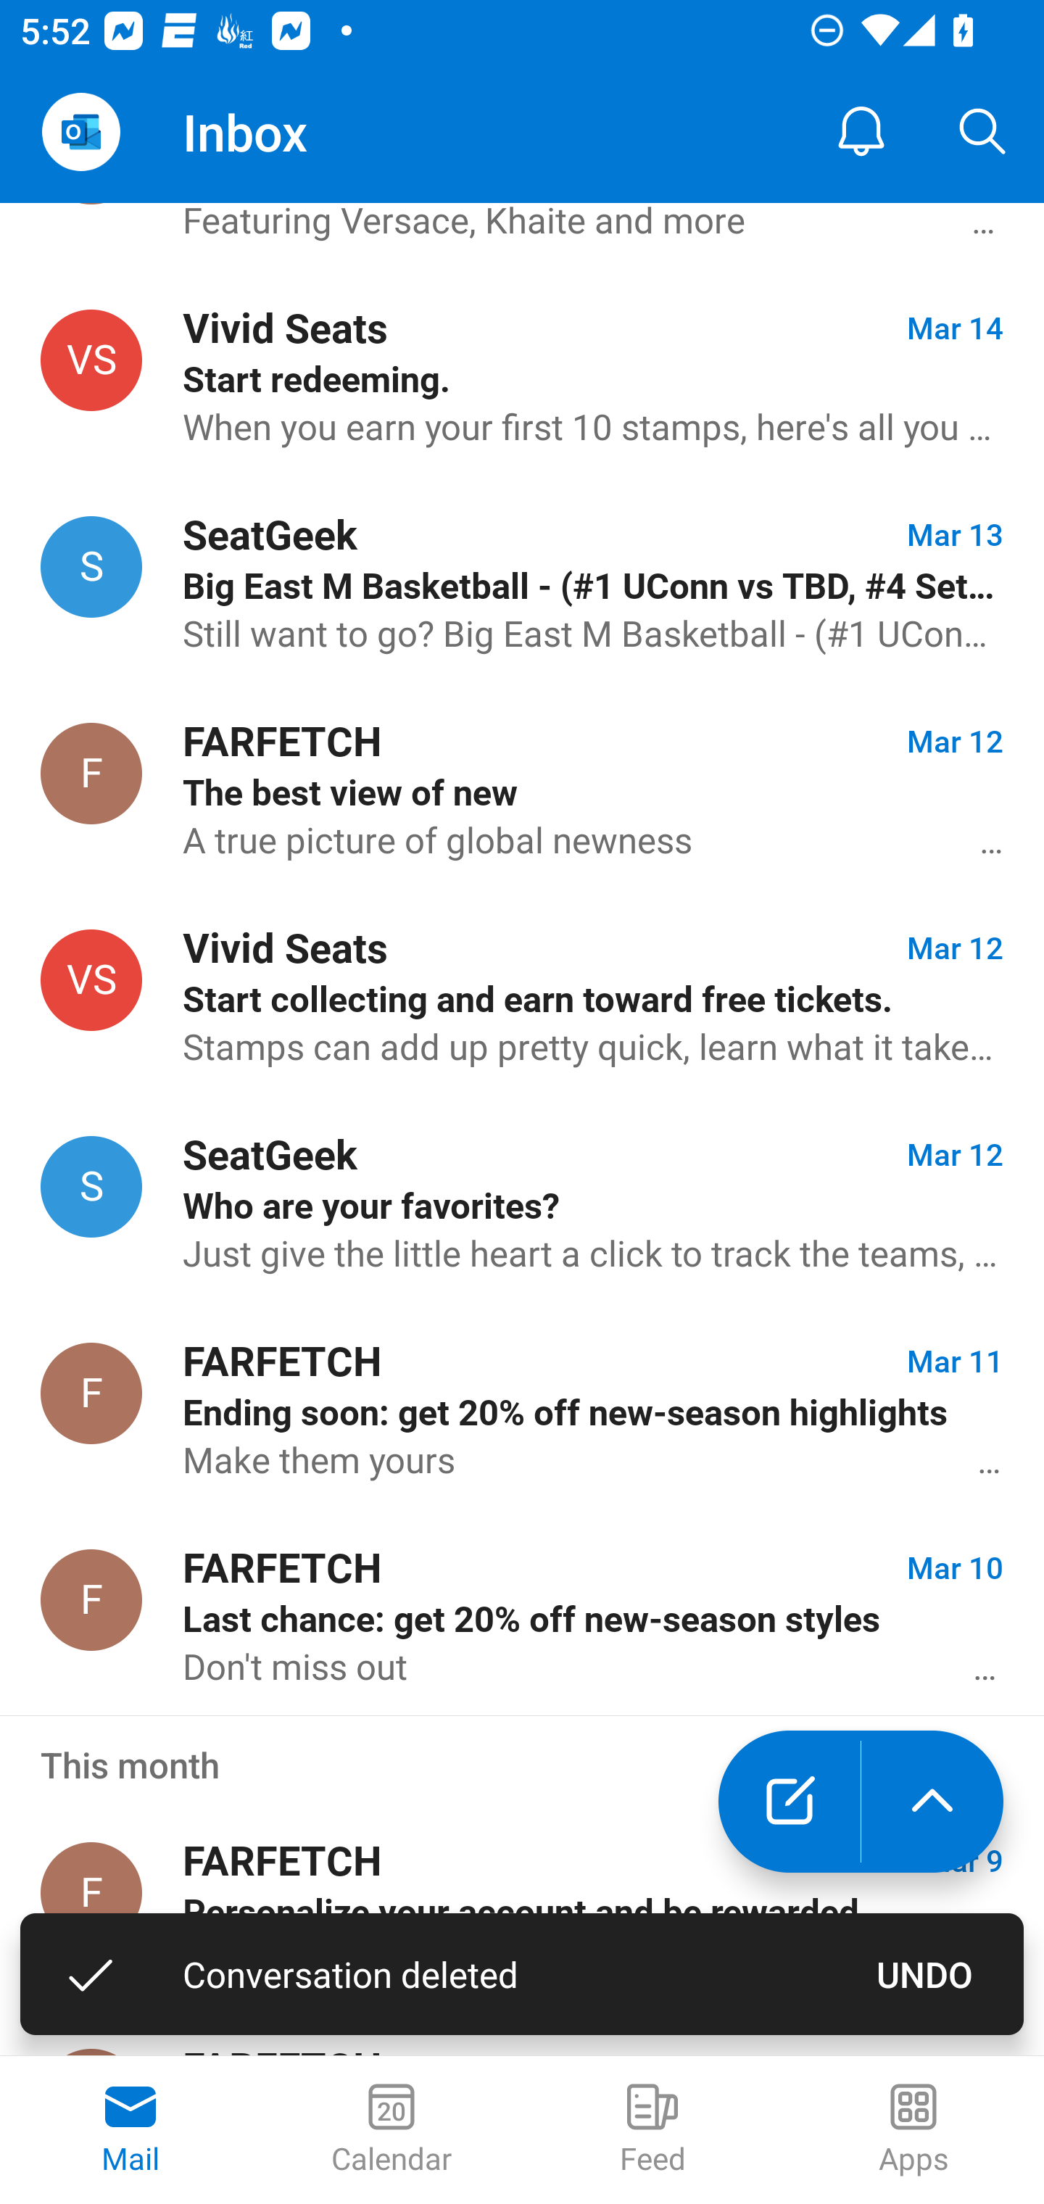 The width and height of the screenshot is (1044, 2204). Describe the element at coordinates (932, 1802) in the screenshot. I see `launch the extended action menu` at that location.